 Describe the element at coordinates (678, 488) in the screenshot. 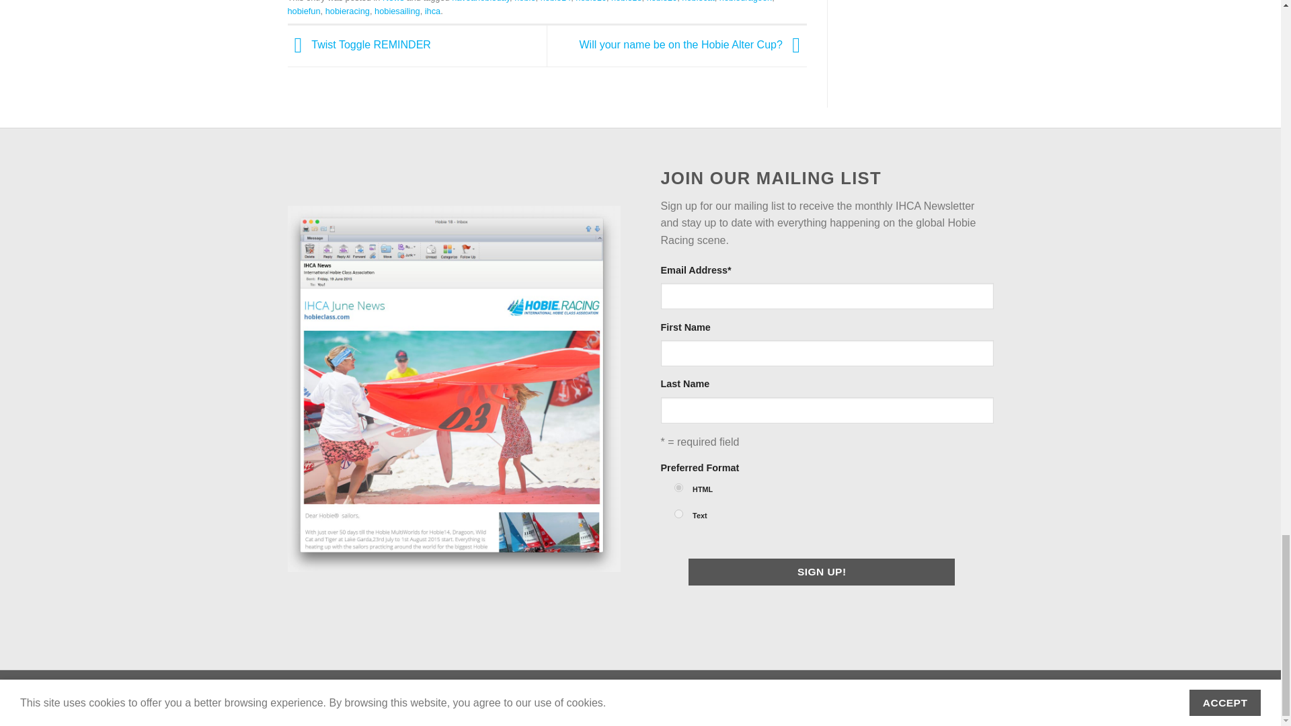

I see `html` at that location.